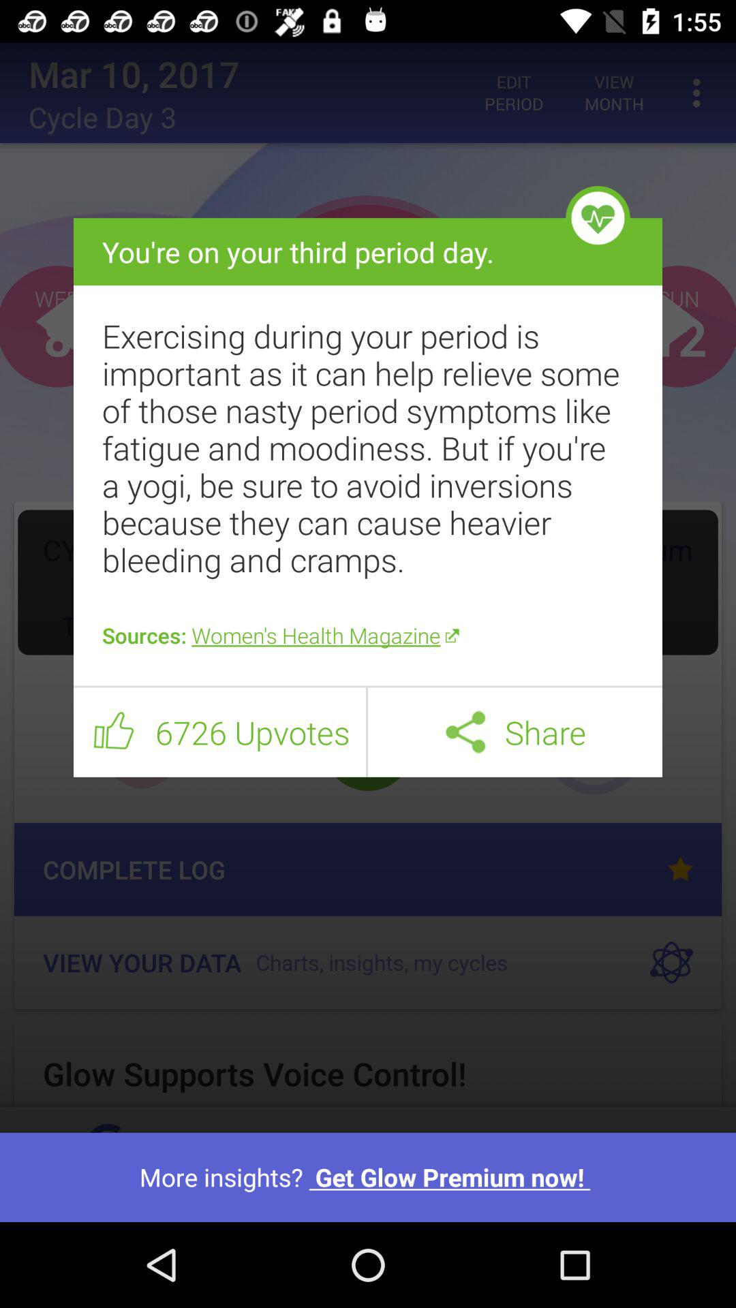 The height and width of the screenshot is (1308, 736). Describe the element at coordinates (368, 448) in the screenshot. I see `press the exercising during your` at that location.